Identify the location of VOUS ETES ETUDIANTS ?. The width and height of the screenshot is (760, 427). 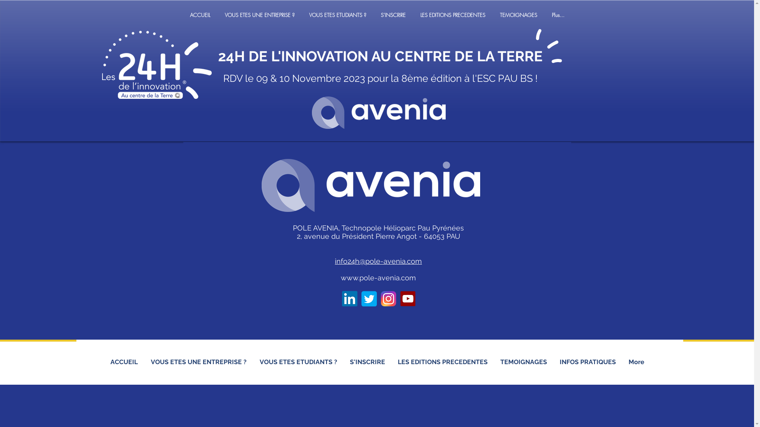
(337, 15).